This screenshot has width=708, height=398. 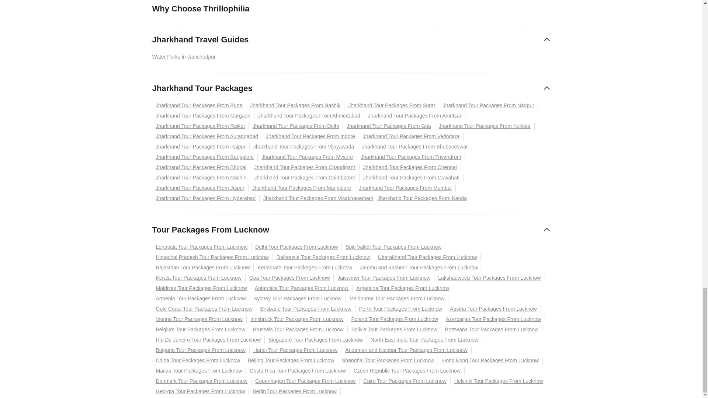 What do you see at coordinates (203, 116) in the screenshot?
I see `Jharkhand Tour Packages From Gurgaon` at bounding box center [203, 116].